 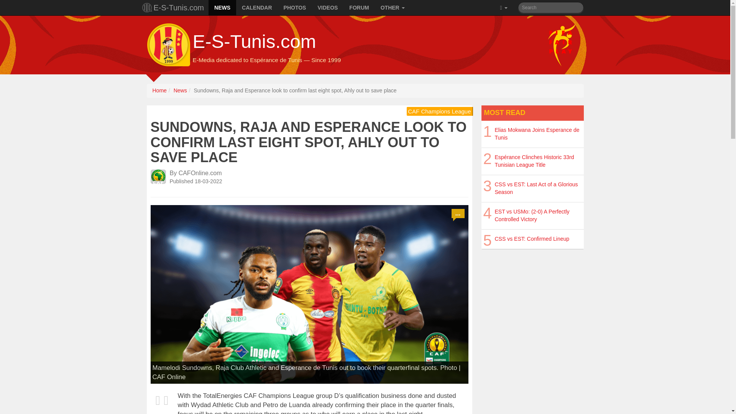 What do you see at coordinates (295, 8) in the screenshot?
I see `PHOTOS` at bounding box center [295, 8].